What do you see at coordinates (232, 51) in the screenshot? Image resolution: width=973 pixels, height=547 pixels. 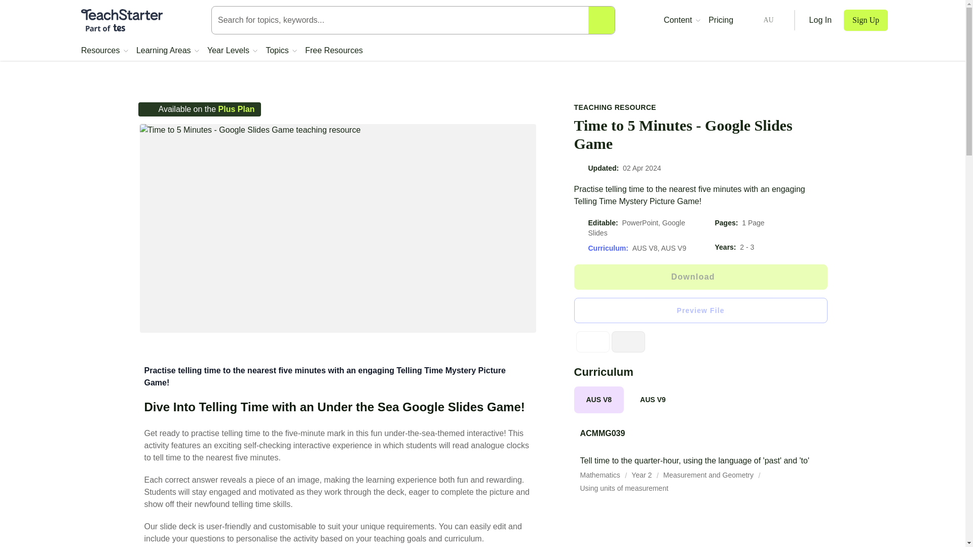 I see `Year Levels ` at bounding box center [232, 51].